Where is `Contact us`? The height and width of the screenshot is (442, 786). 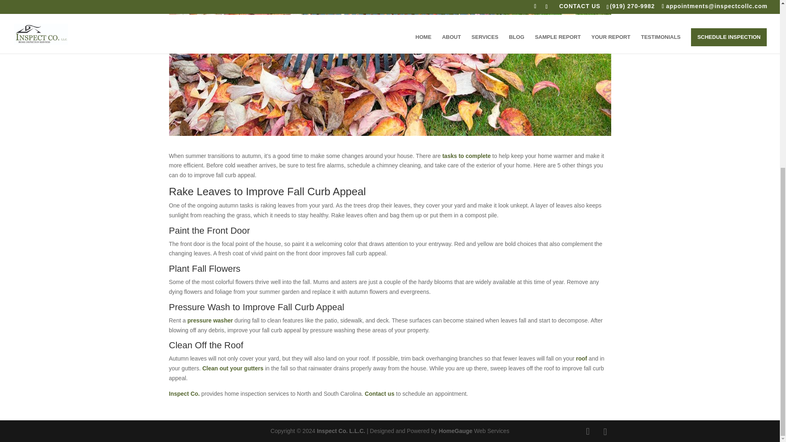 Contact us is located at coordinates (379, 393).